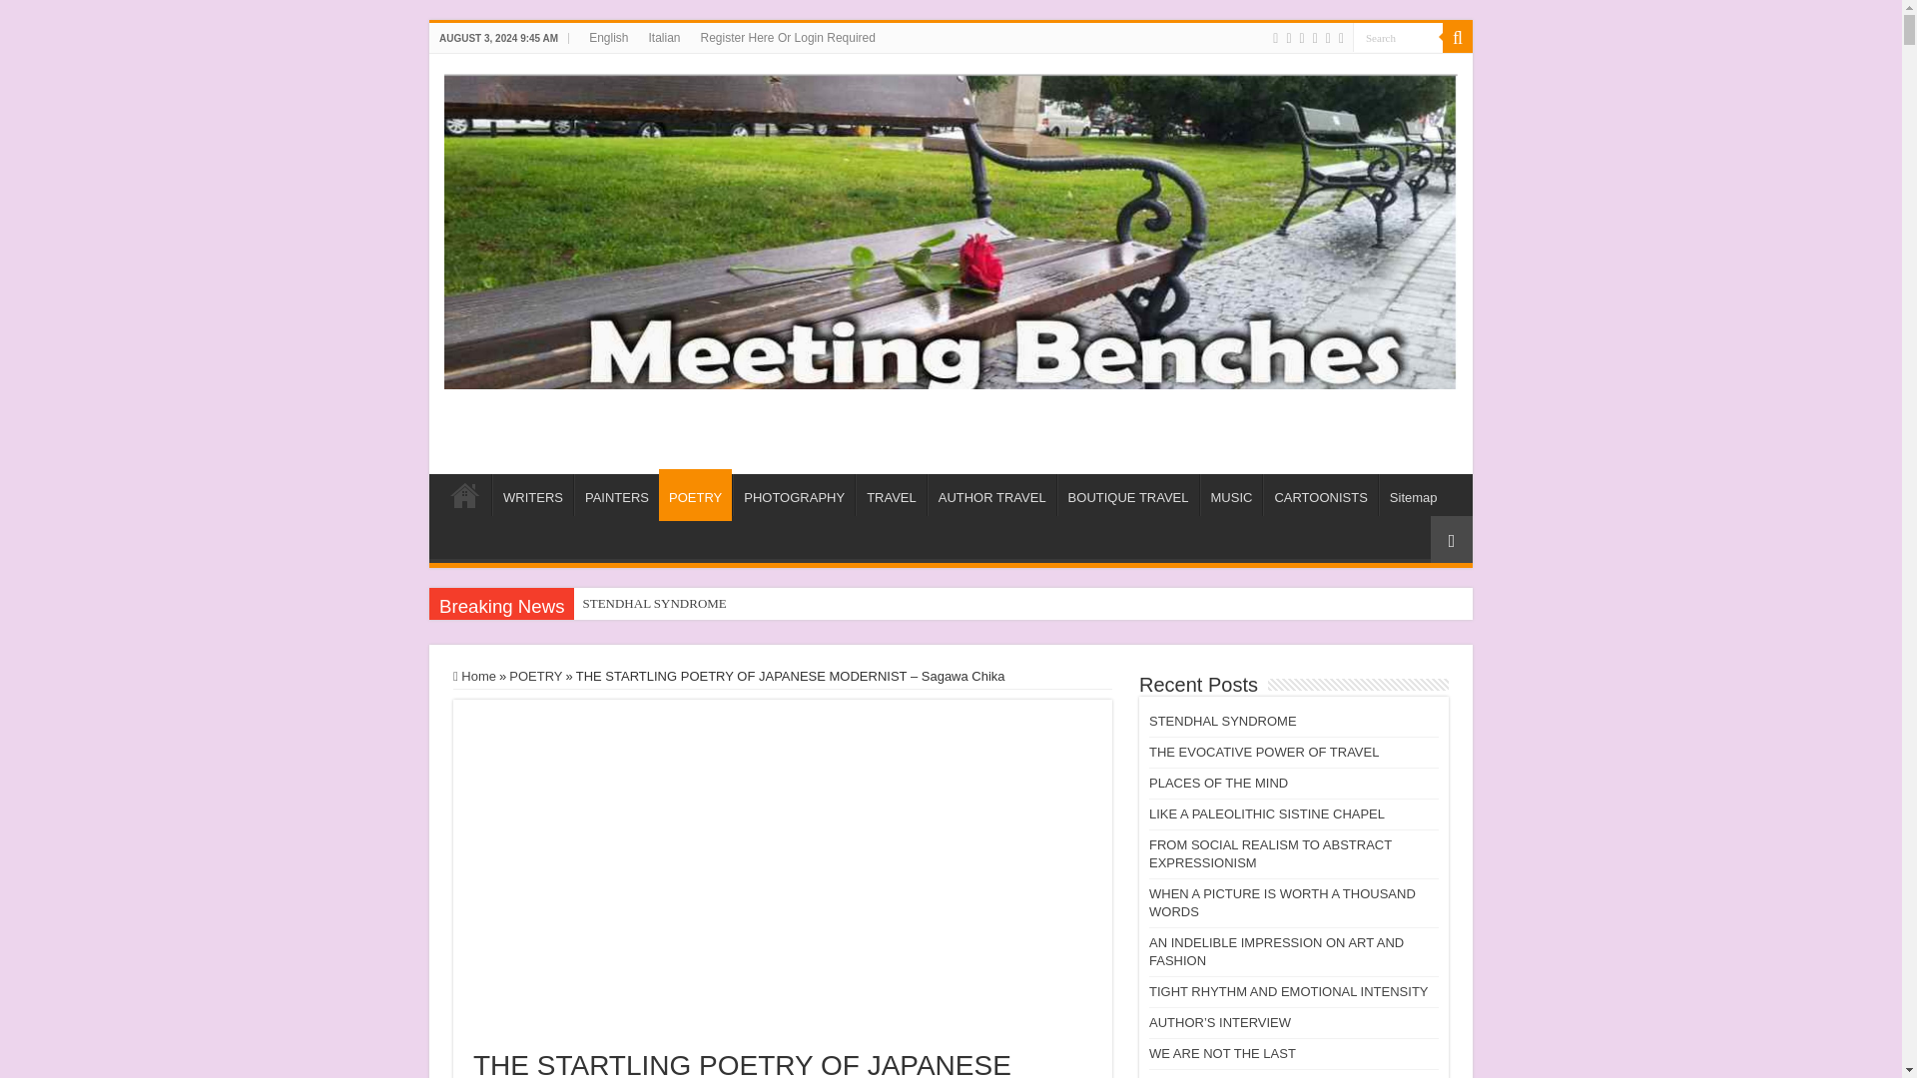 The image size is (1917, 1078). What do you see at coordinates (608, 37) in the screenshot?
I see `English` at bounding box center [608, 37].